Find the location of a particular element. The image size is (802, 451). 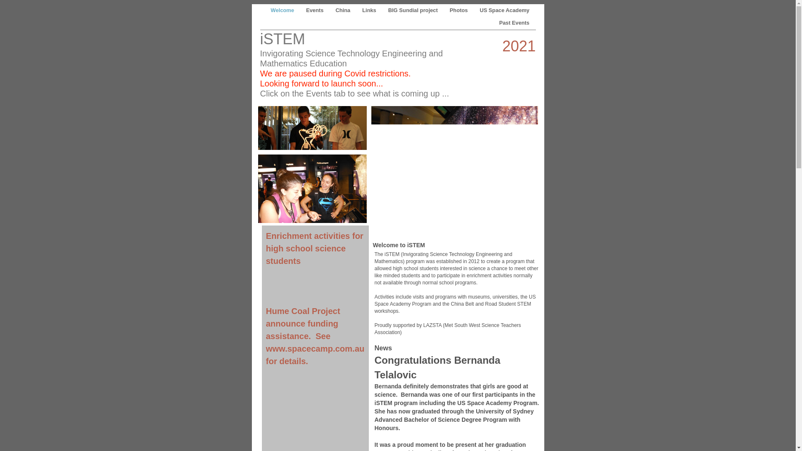

Photos is located at coordinates (459, 10).